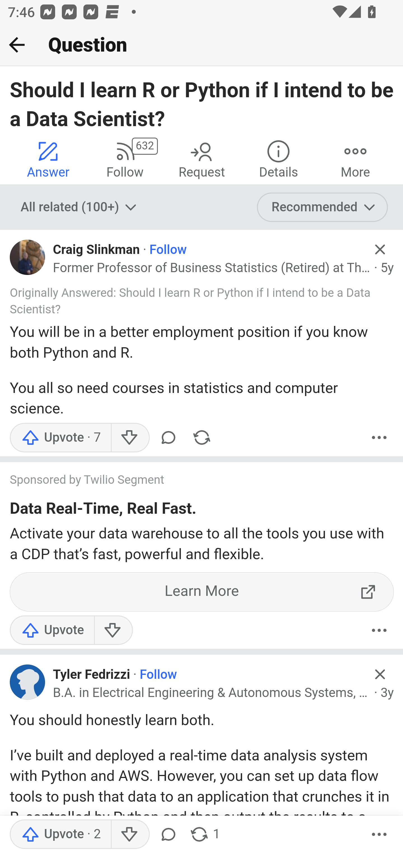  I want to click on Profile photo for Craig Slinkman, so click(28, 257).